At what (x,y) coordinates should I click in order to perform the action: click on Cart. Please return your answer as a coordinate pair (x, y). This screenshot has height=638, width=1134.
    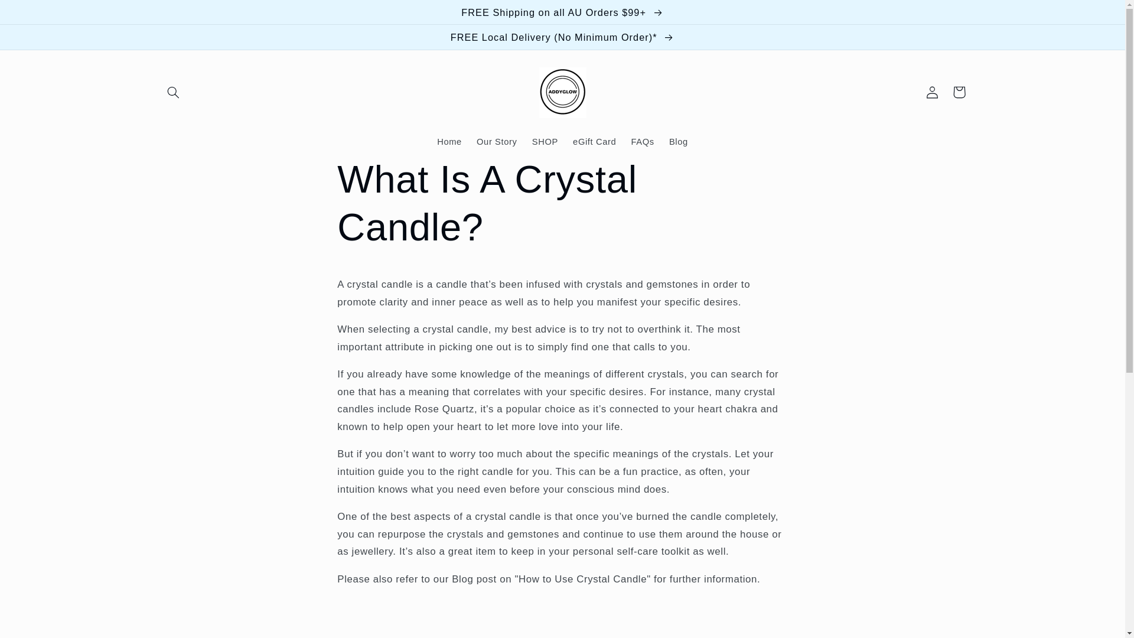
    Looking at the image, I should click on (959, 92).